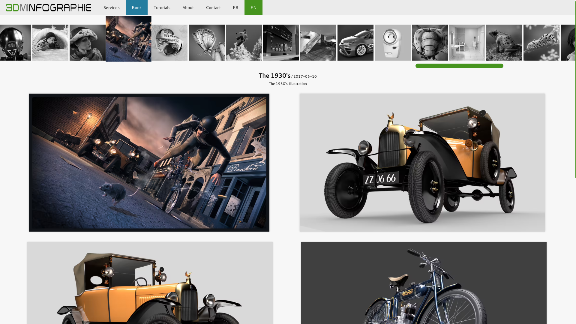  Describe the element at coordinates (281, 43) in the screenshot. I see `3D Home cinema` at that location.